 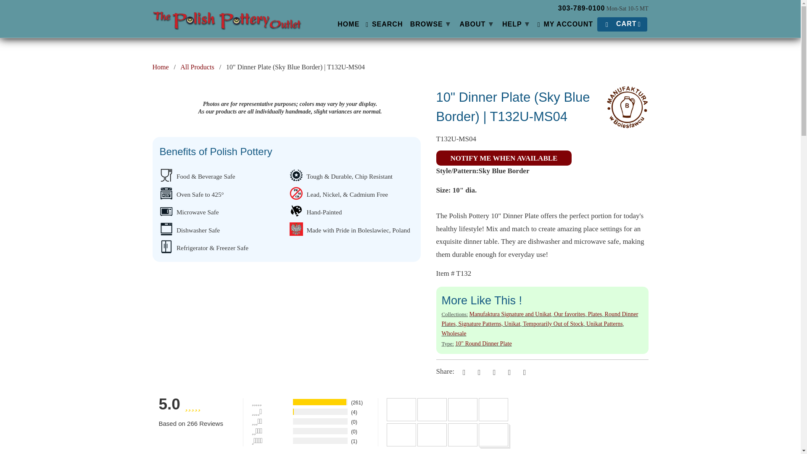 What do you see at coordinates (462, 372) in the screenshot?
I see `Share this on Twitter` at bounding box center [462, 372].